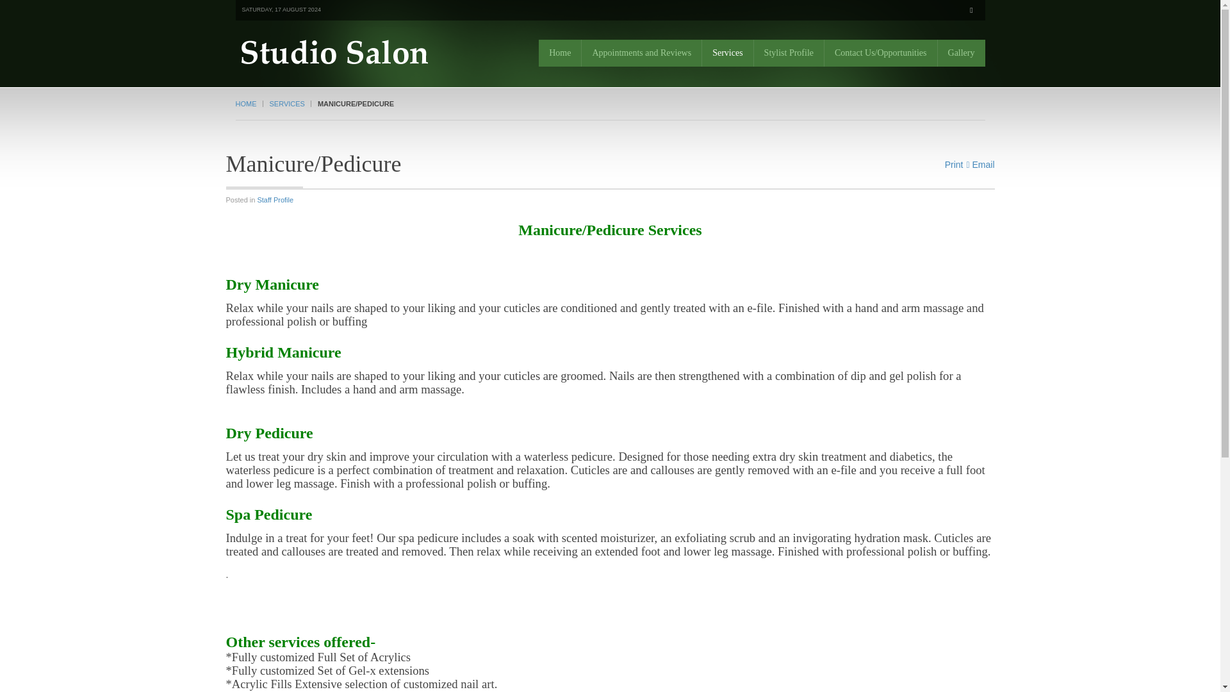 The width and height of the screenshot is (1230, 692). Describe the element at coordinates (641, 53) in the screenshot. I see `Appointments and Reviews` at that location.